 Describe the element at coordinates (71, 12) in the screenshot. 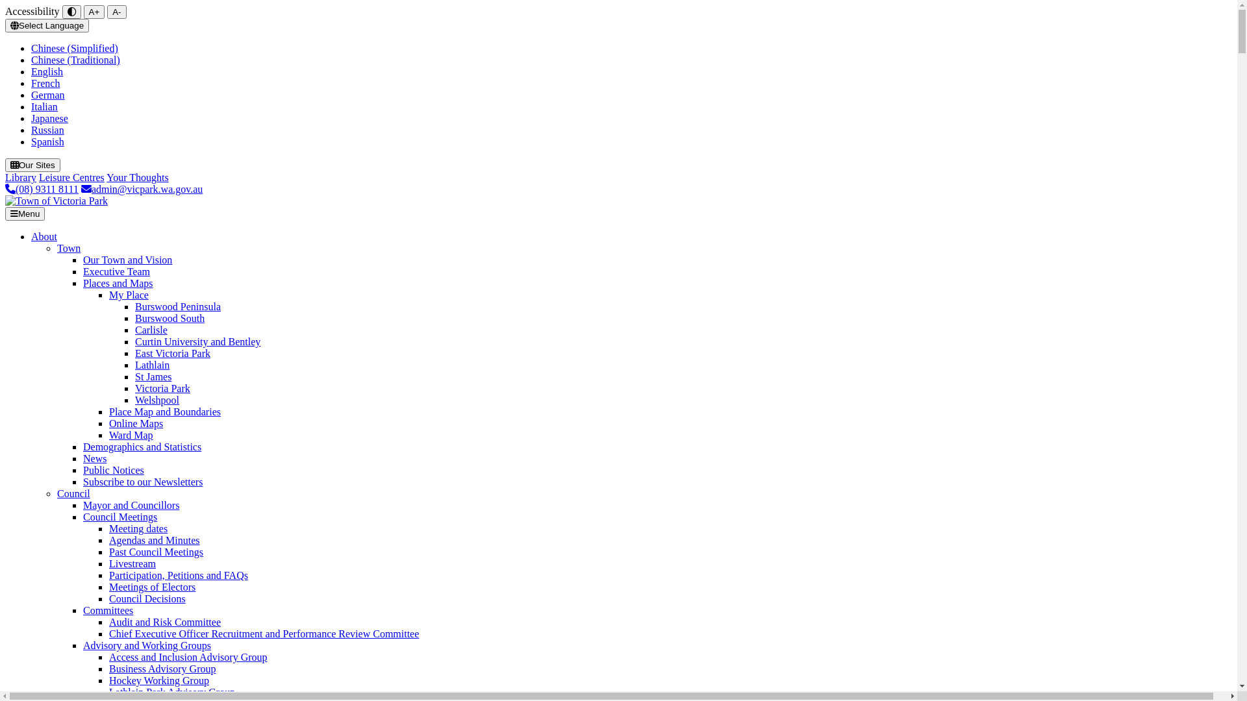

I see `High Contrast` at that location.